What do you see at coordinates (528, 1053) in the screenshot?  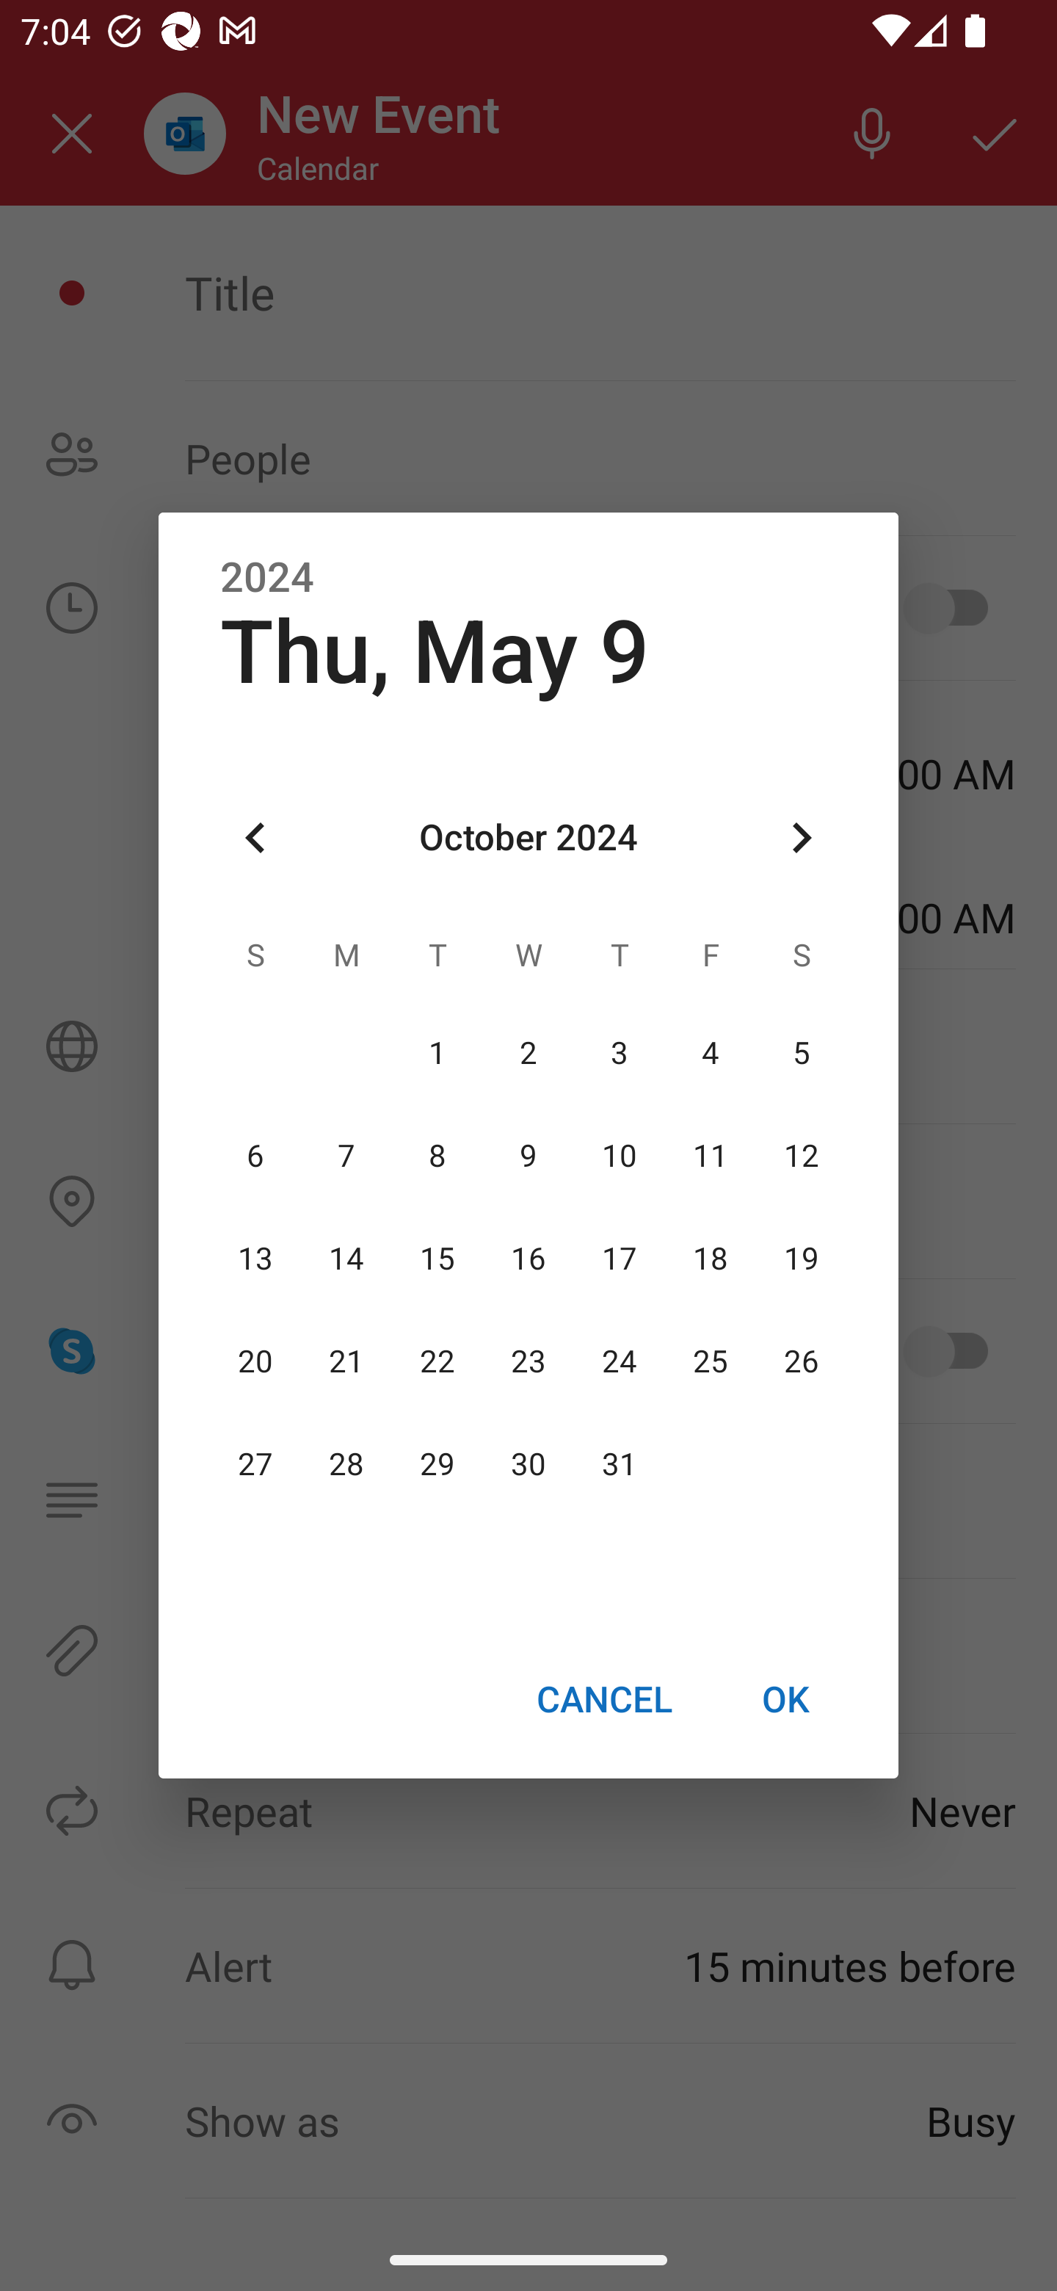 I see `2 02 October 2024` at bounding box center [528, 1053].